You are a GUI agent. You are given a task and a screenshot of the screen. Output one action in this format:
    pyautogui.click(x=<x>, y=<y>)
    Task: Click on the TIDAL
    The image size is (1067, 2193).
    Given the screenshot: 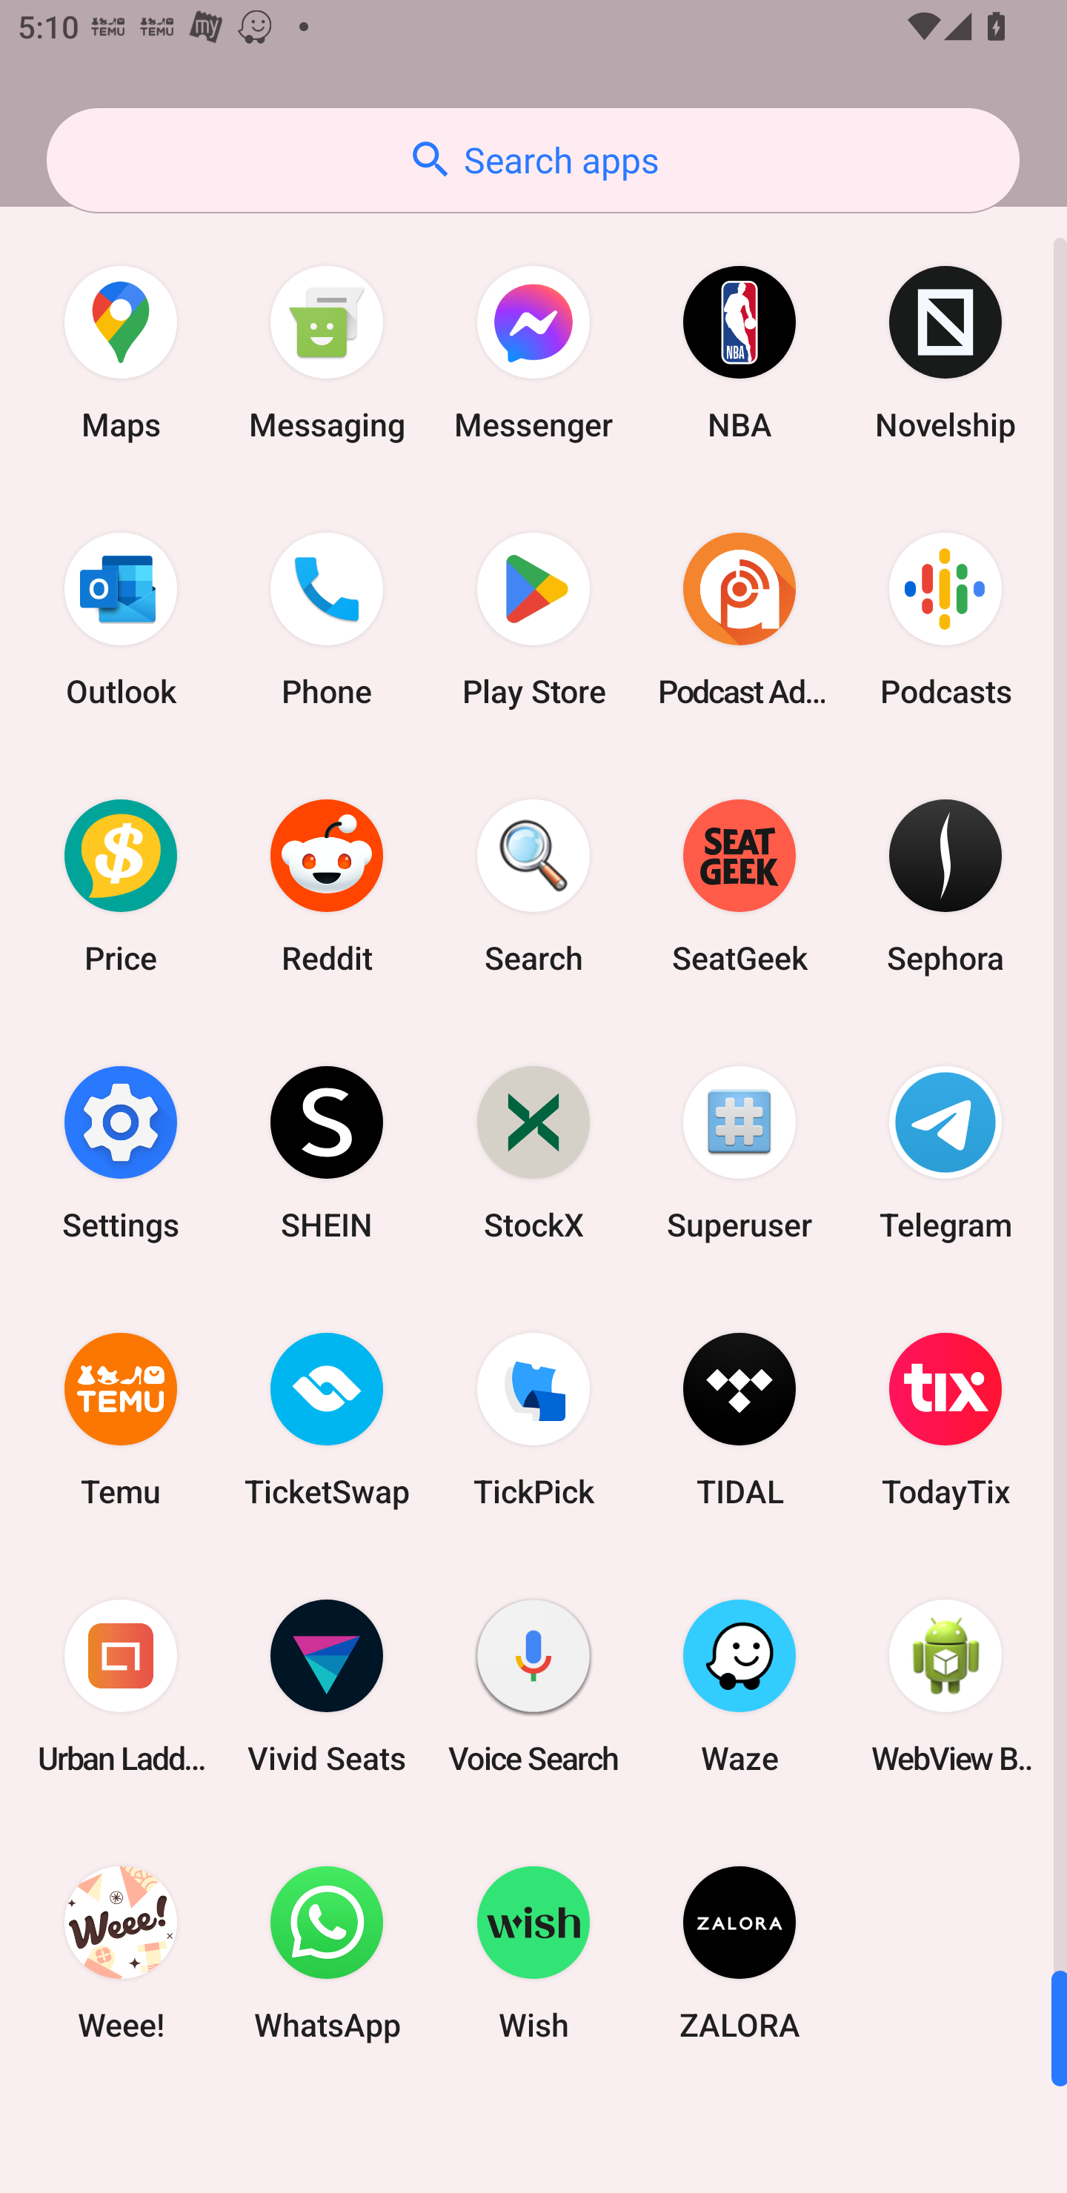 What is the action you would take?
    pyautogui.click(x=739, y=1418)
    